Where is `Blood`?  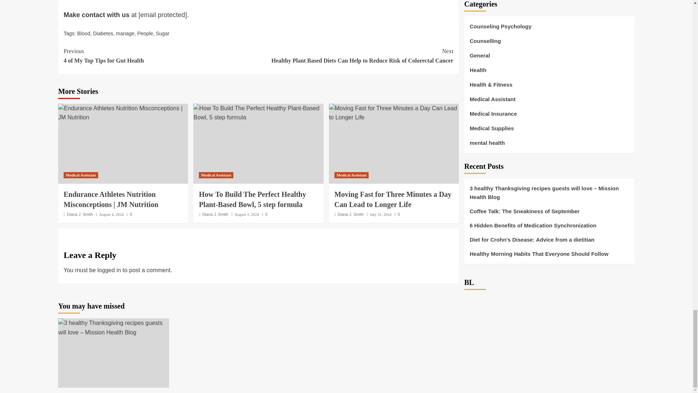
Blood is located at coordinates (161, 56).